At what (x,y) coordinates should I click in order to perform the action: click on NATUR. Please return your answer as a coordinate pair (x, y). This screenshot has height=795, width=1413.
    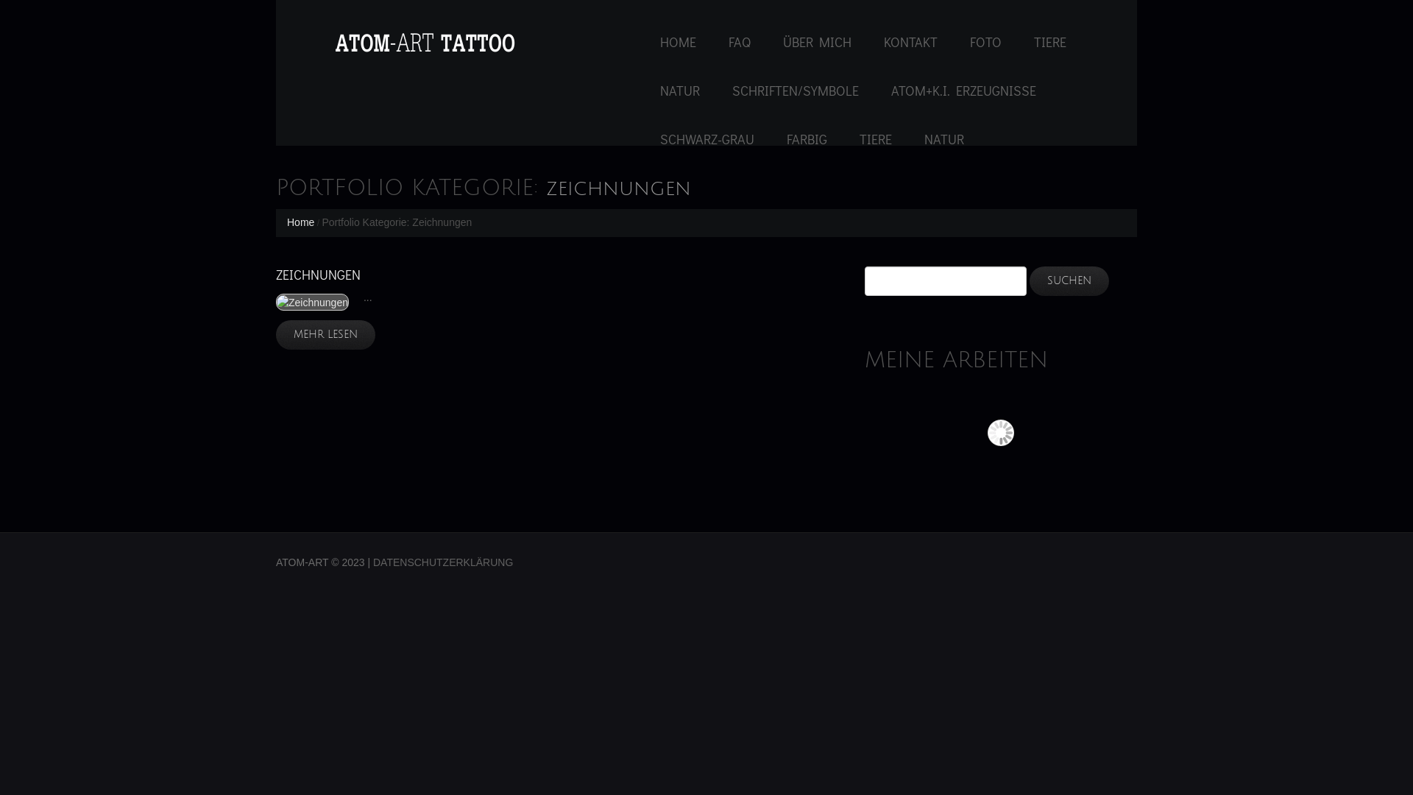
    Looking at the image, I should click on (680, 91).